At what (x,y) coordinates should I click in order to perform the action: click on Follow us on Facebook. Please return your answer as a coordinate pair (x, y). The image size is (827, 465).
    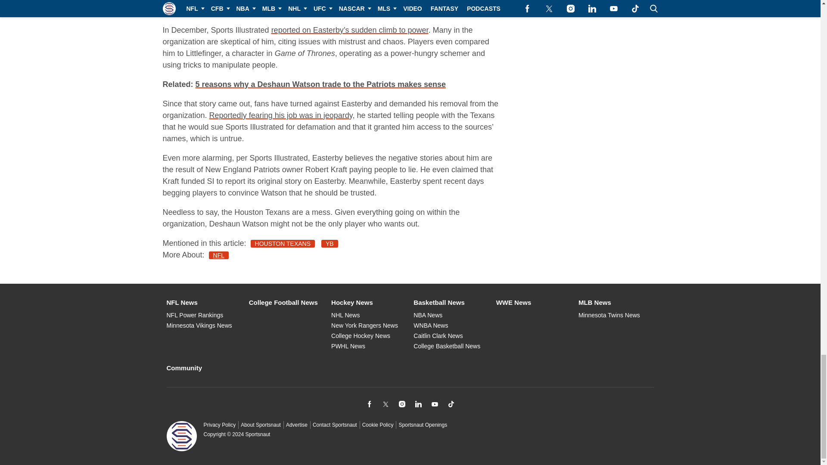
    Looking at the image, I should click on (369, 404).